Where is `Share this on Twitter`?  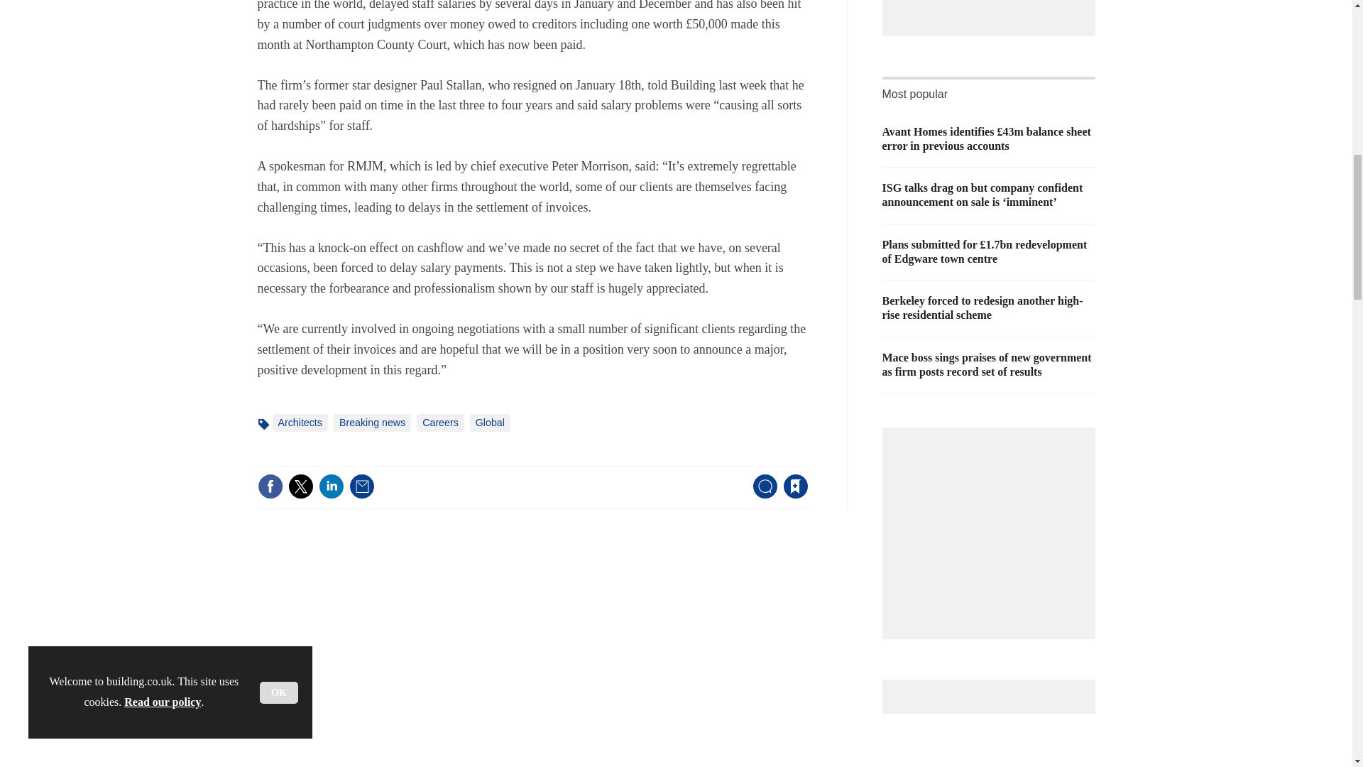 Share this on Twitter is located at coordinates (300, 486).